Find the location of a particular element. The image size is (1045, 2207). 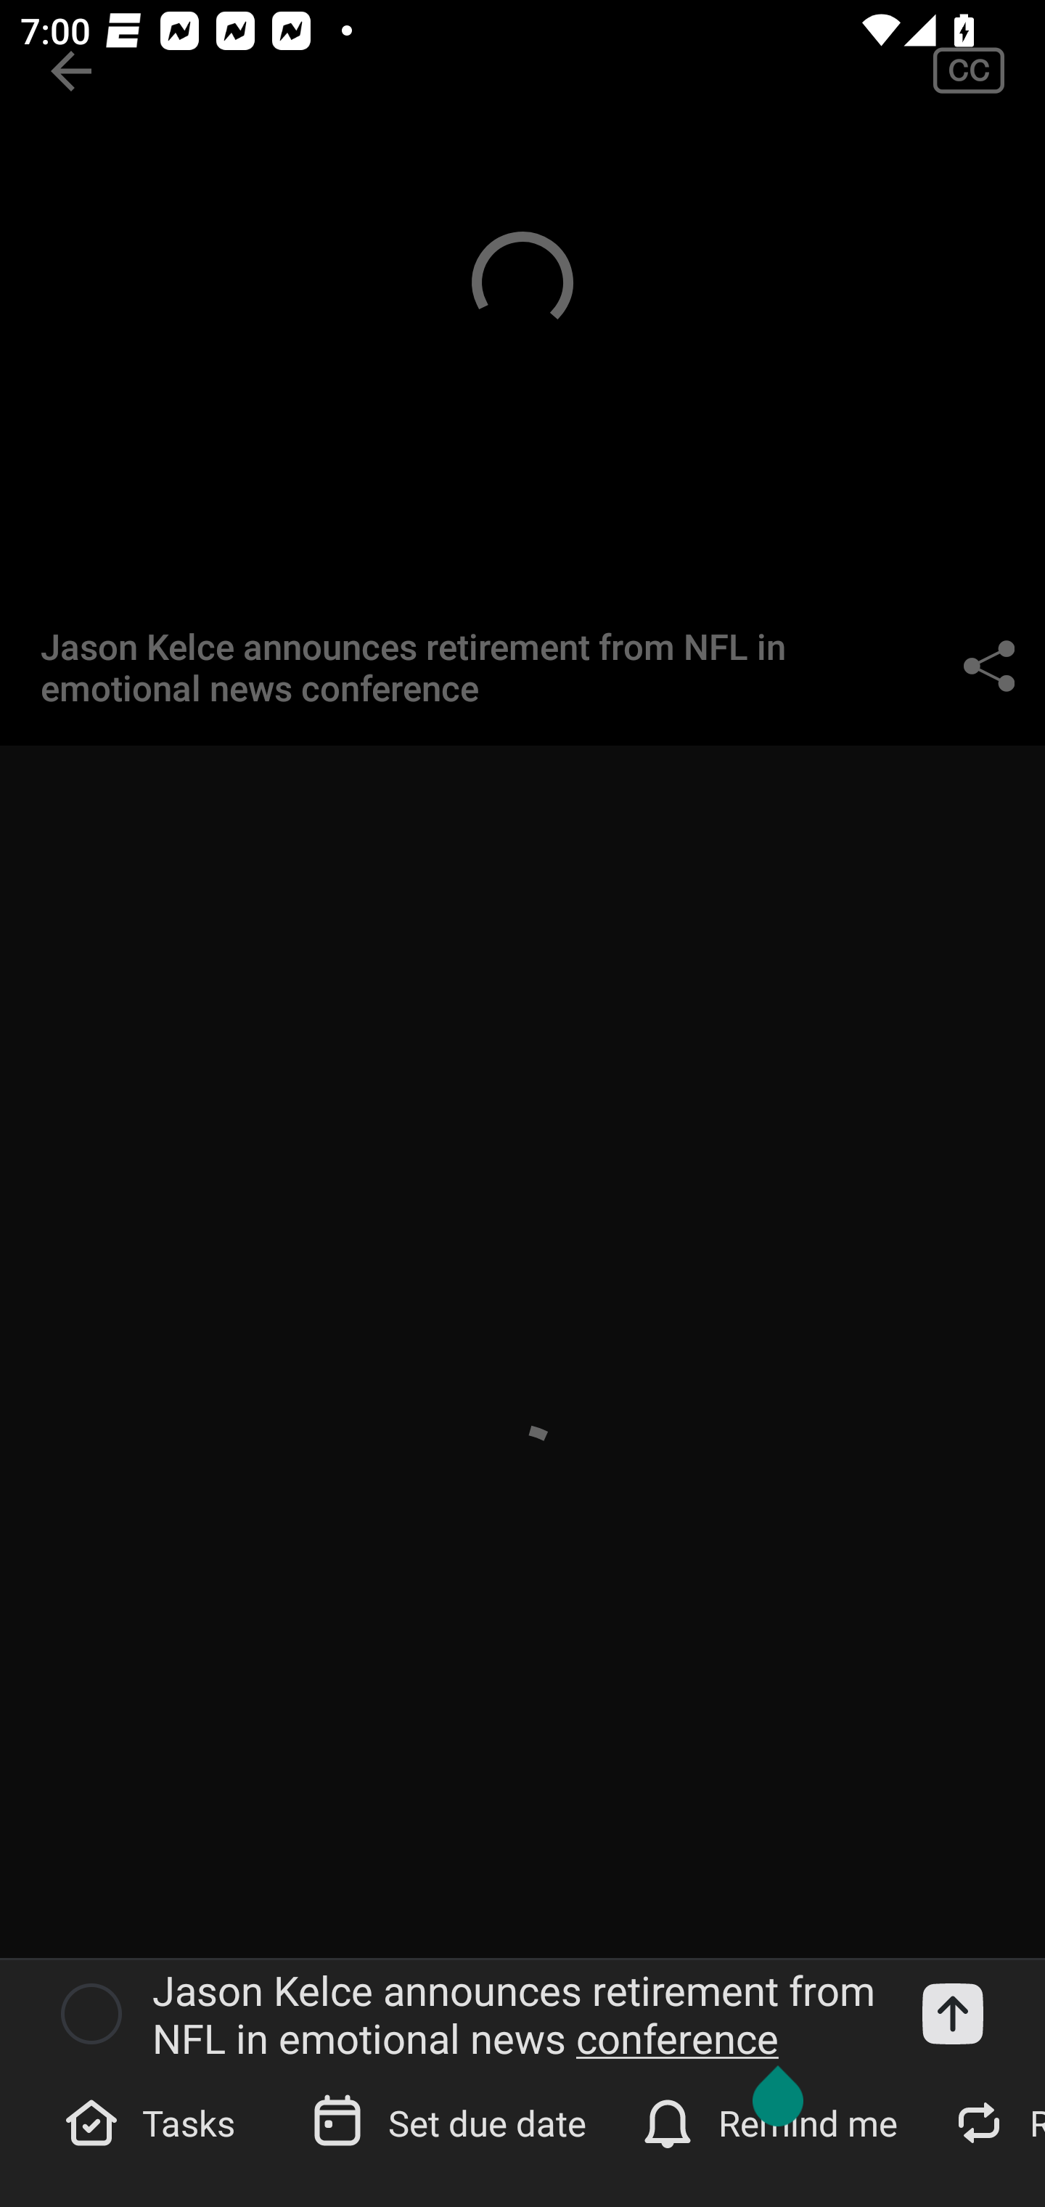

Set due date is located at coordinates (451, 2121).